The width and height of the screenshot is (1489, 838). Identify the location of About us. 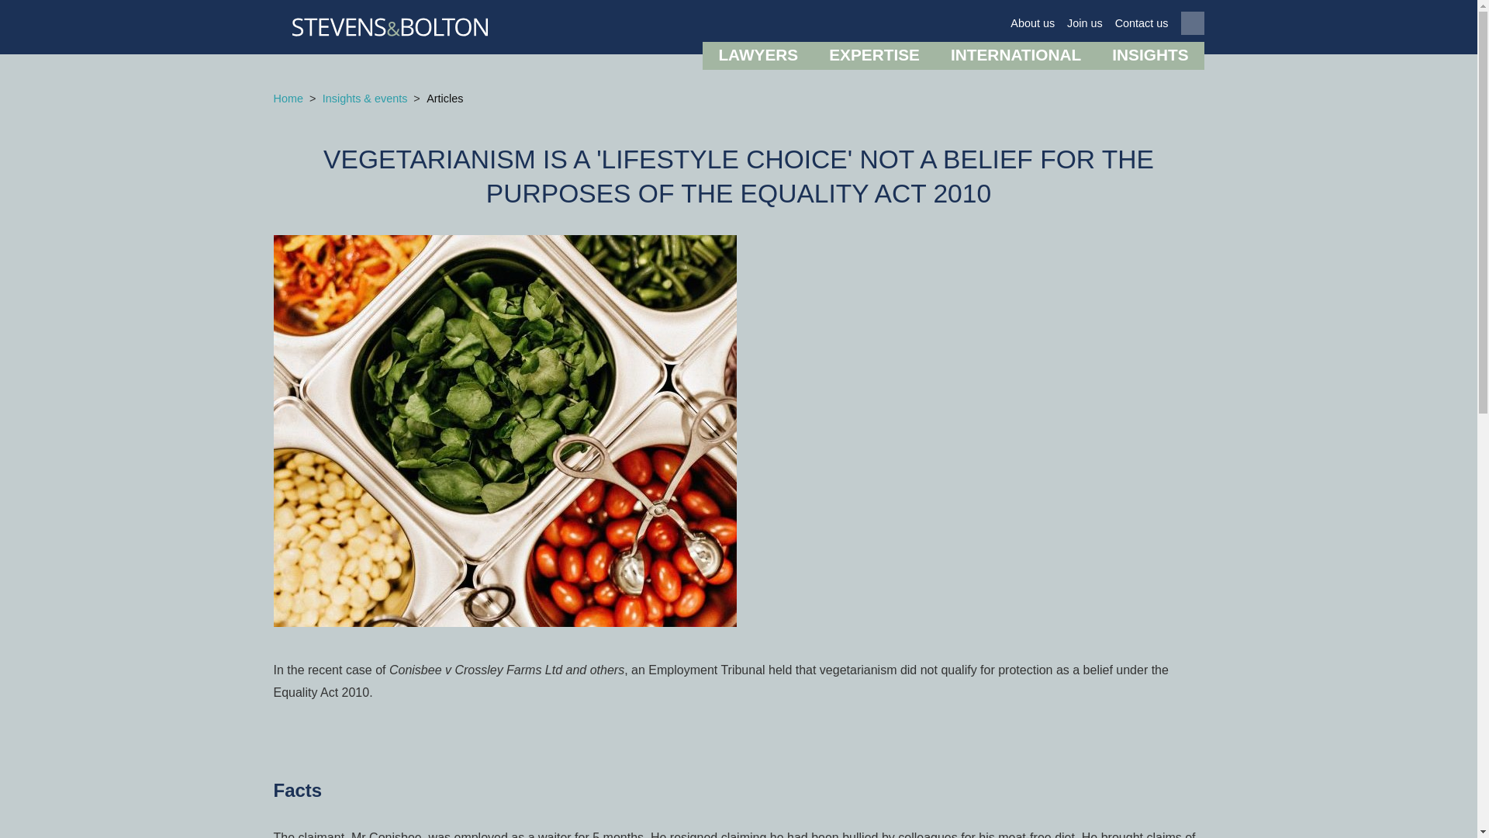
(1032, 23).